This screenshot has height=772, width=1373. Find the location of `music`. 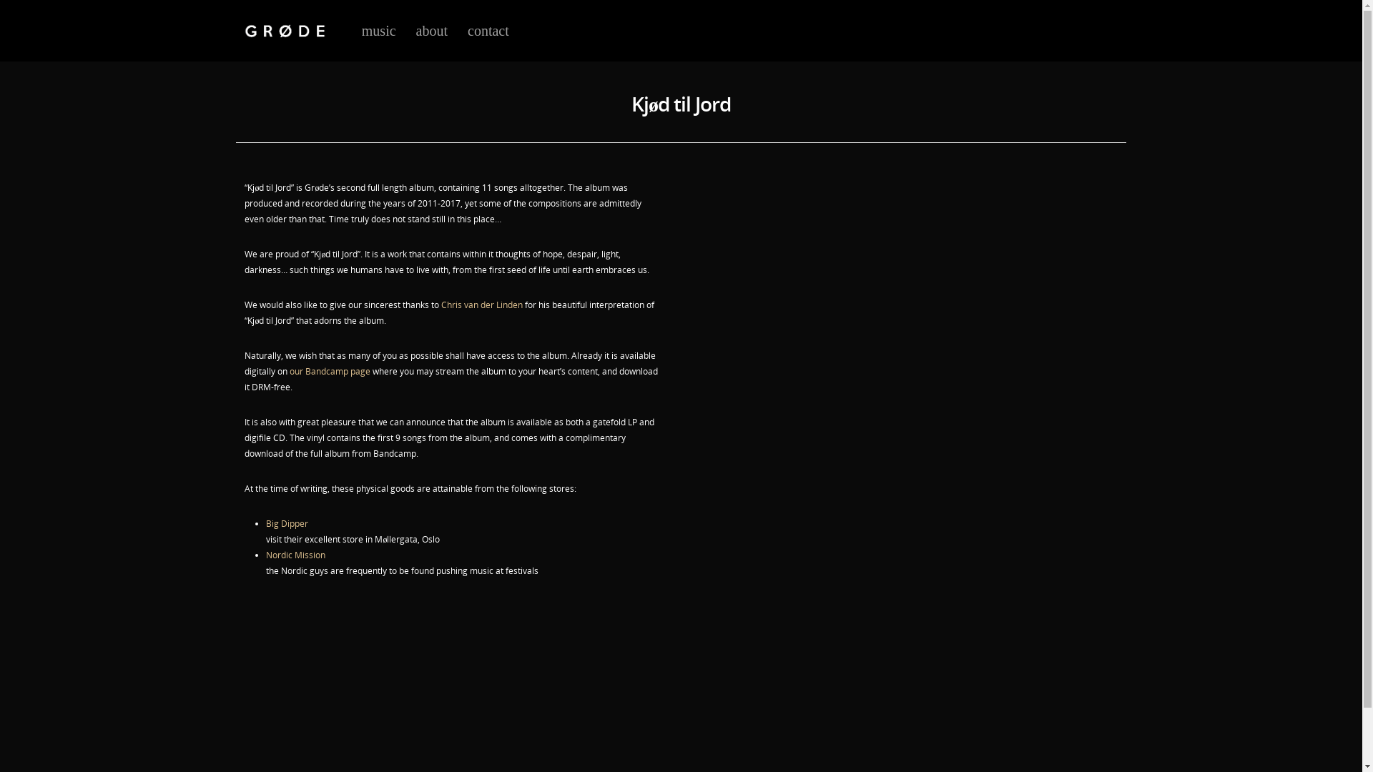

music is located at coordinates (379, 41).